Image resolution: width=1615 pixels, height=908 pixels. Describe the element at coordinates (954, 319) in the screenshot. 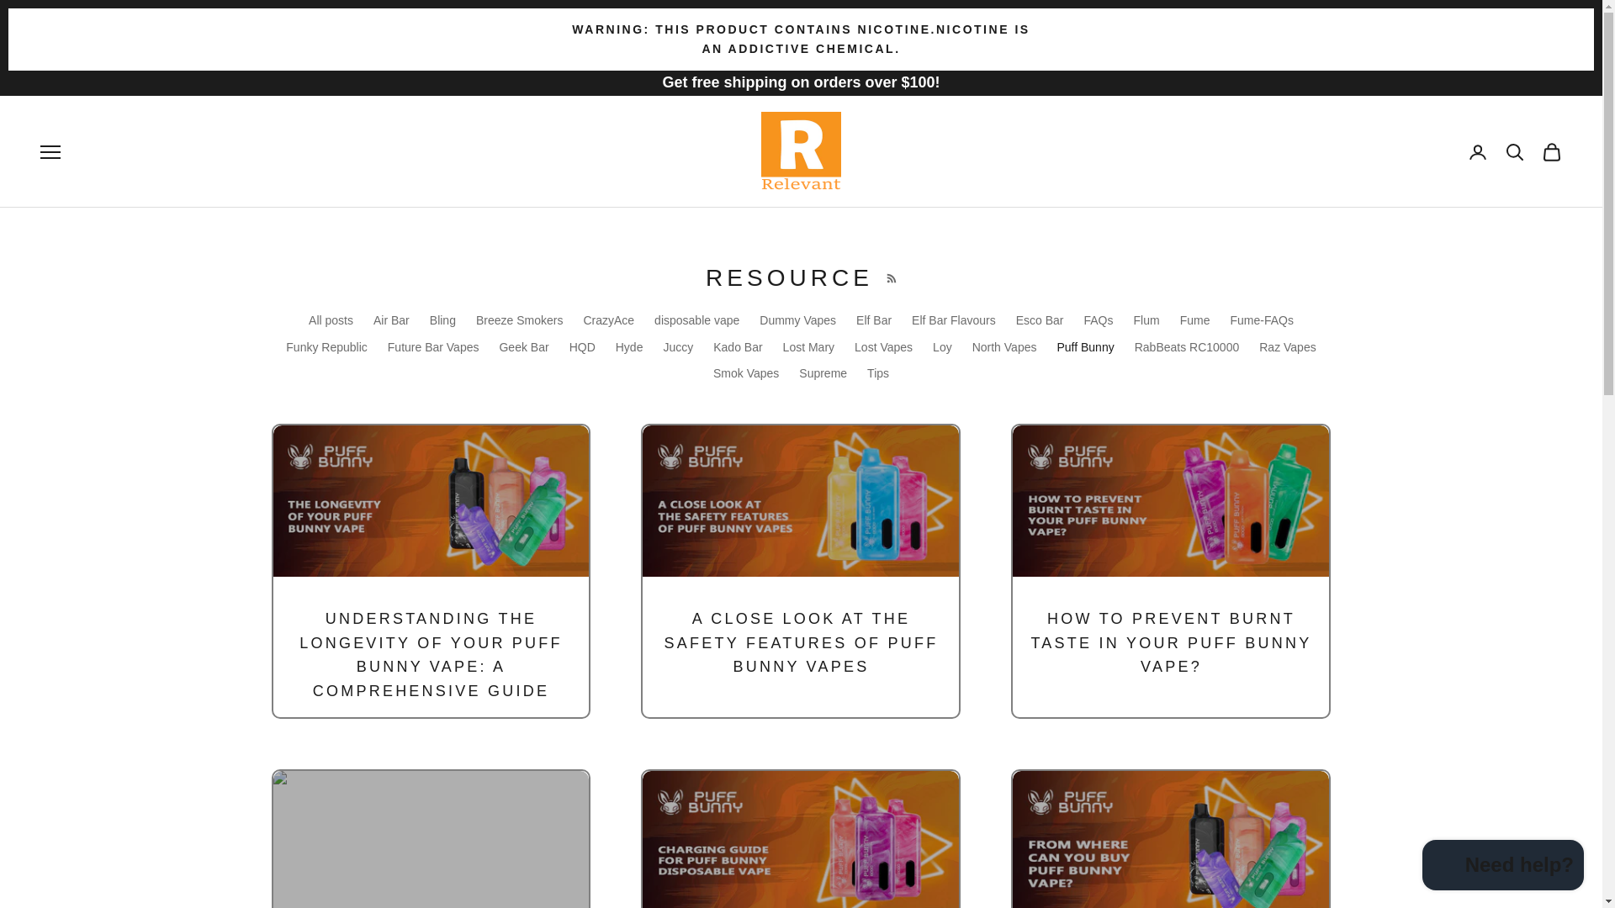

I see `Show articles tagged Elf Bar Flavours` at that location.